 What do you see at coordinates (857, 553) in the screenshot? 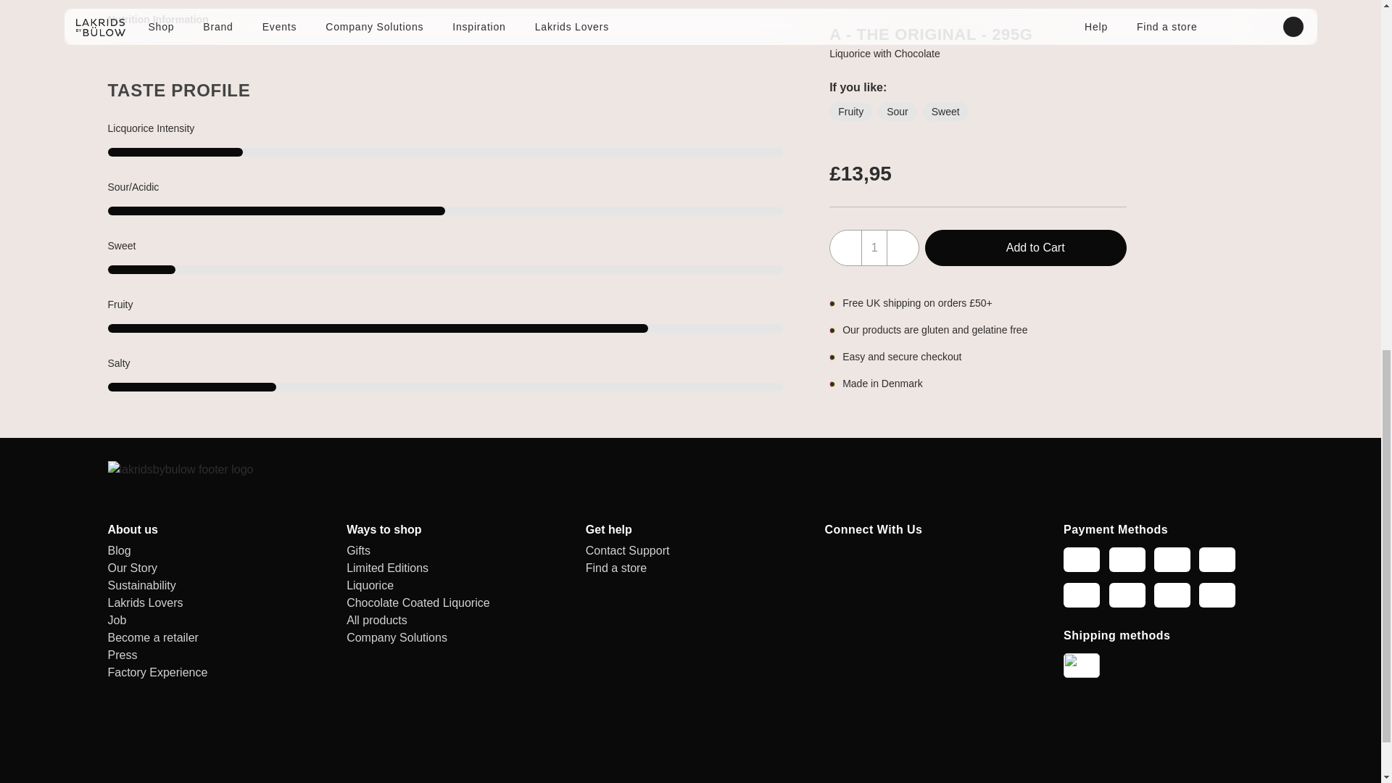
I see `Instagram` at bounding box center [857, 553].